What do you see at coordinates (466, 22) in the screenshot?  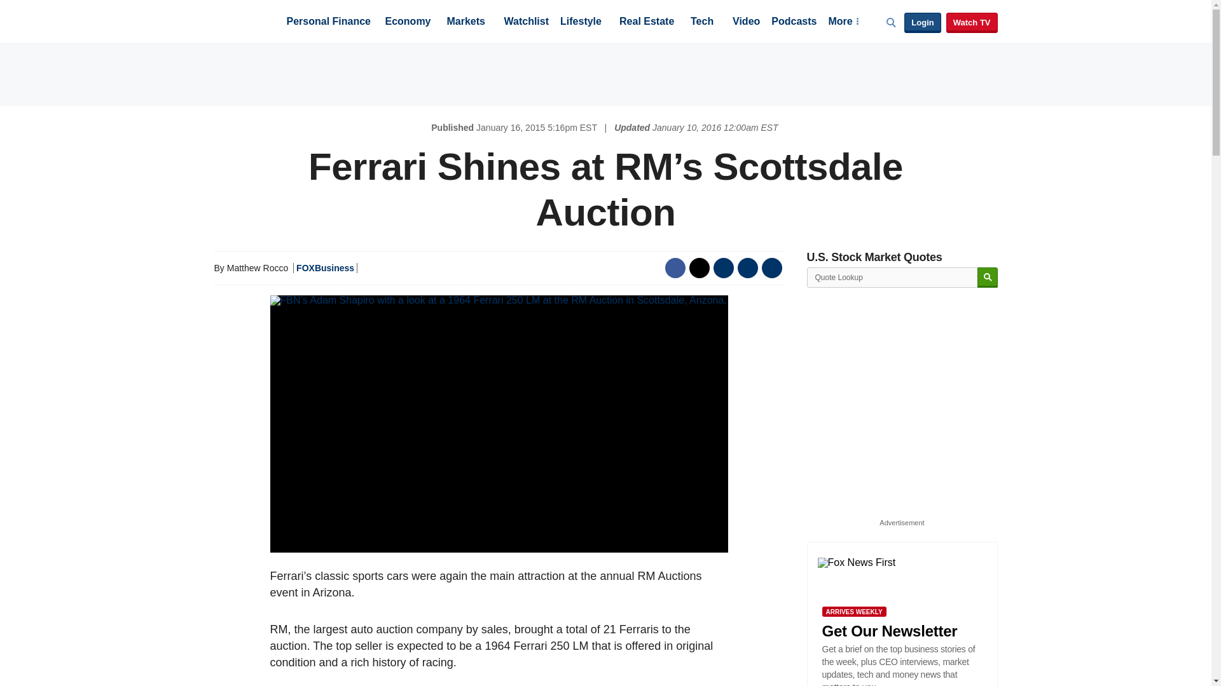 I see `Markets` at bounding box center [466, 22].